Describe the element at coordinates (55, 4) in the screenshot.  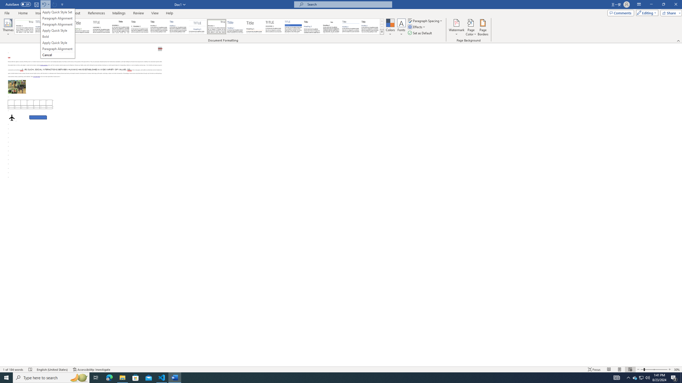
I see `Can't Repeat` at that location.